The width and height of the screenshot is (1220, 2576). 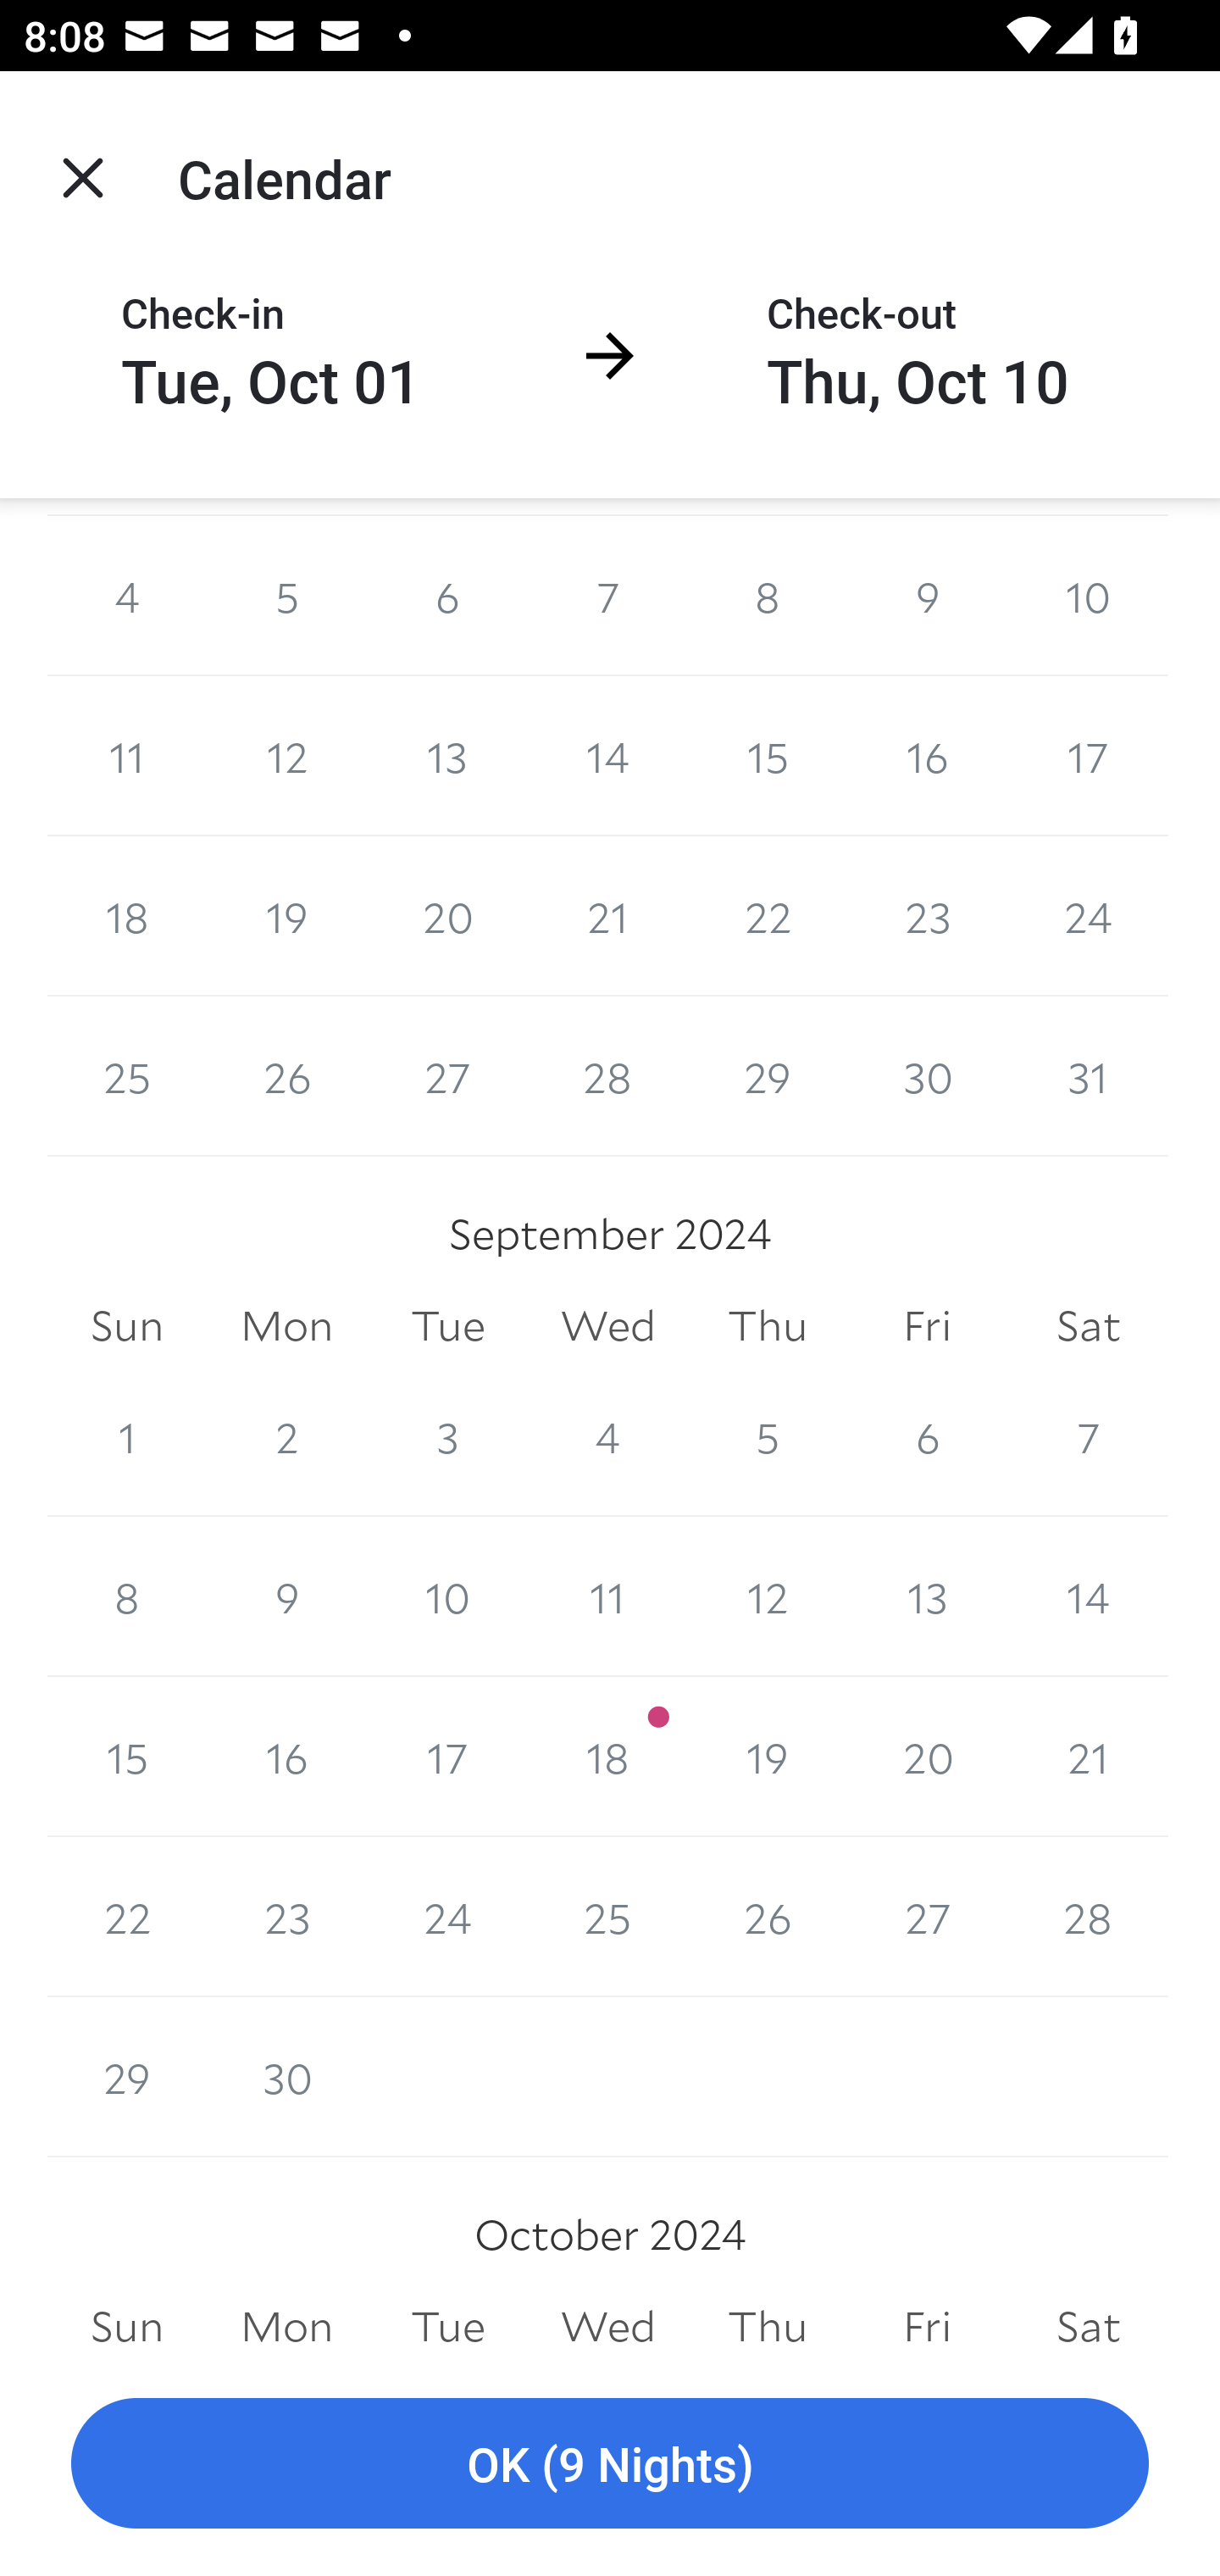 I want to click on 9 9 August 2024, so click(x=927, y=595).